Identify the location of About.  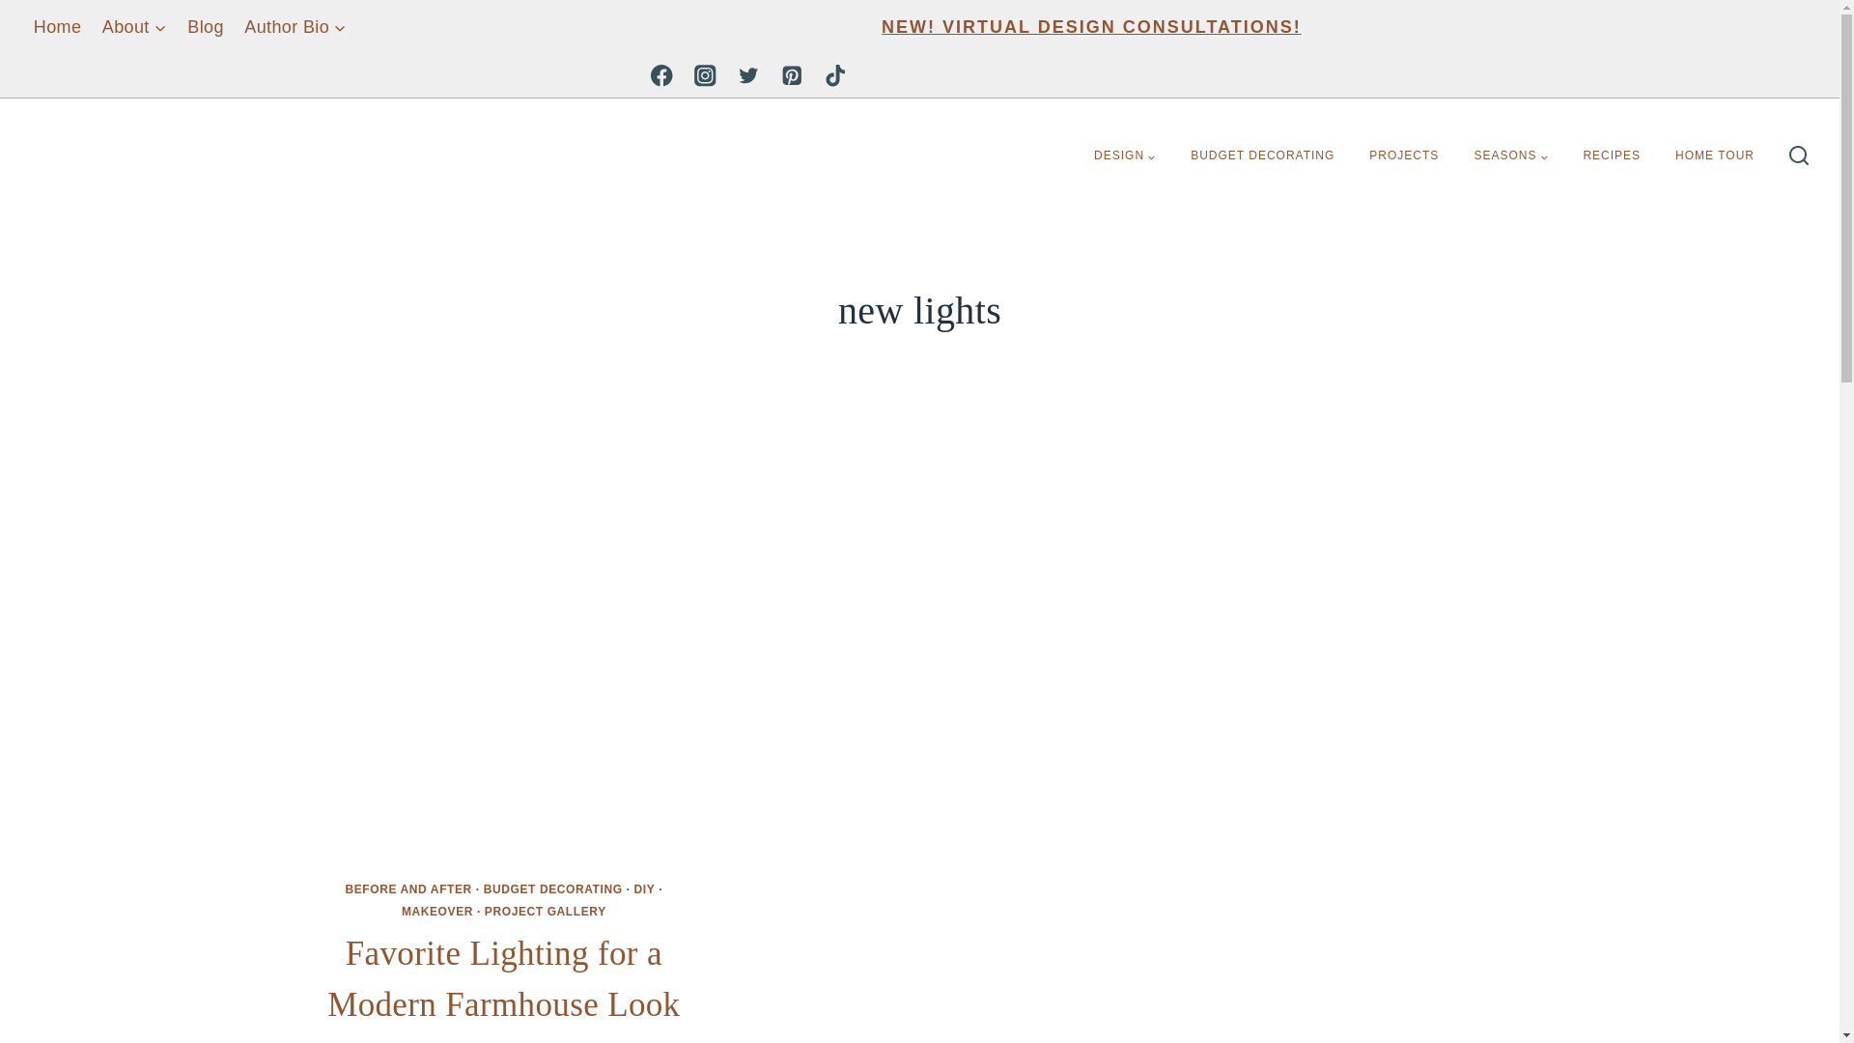
(133, 27).